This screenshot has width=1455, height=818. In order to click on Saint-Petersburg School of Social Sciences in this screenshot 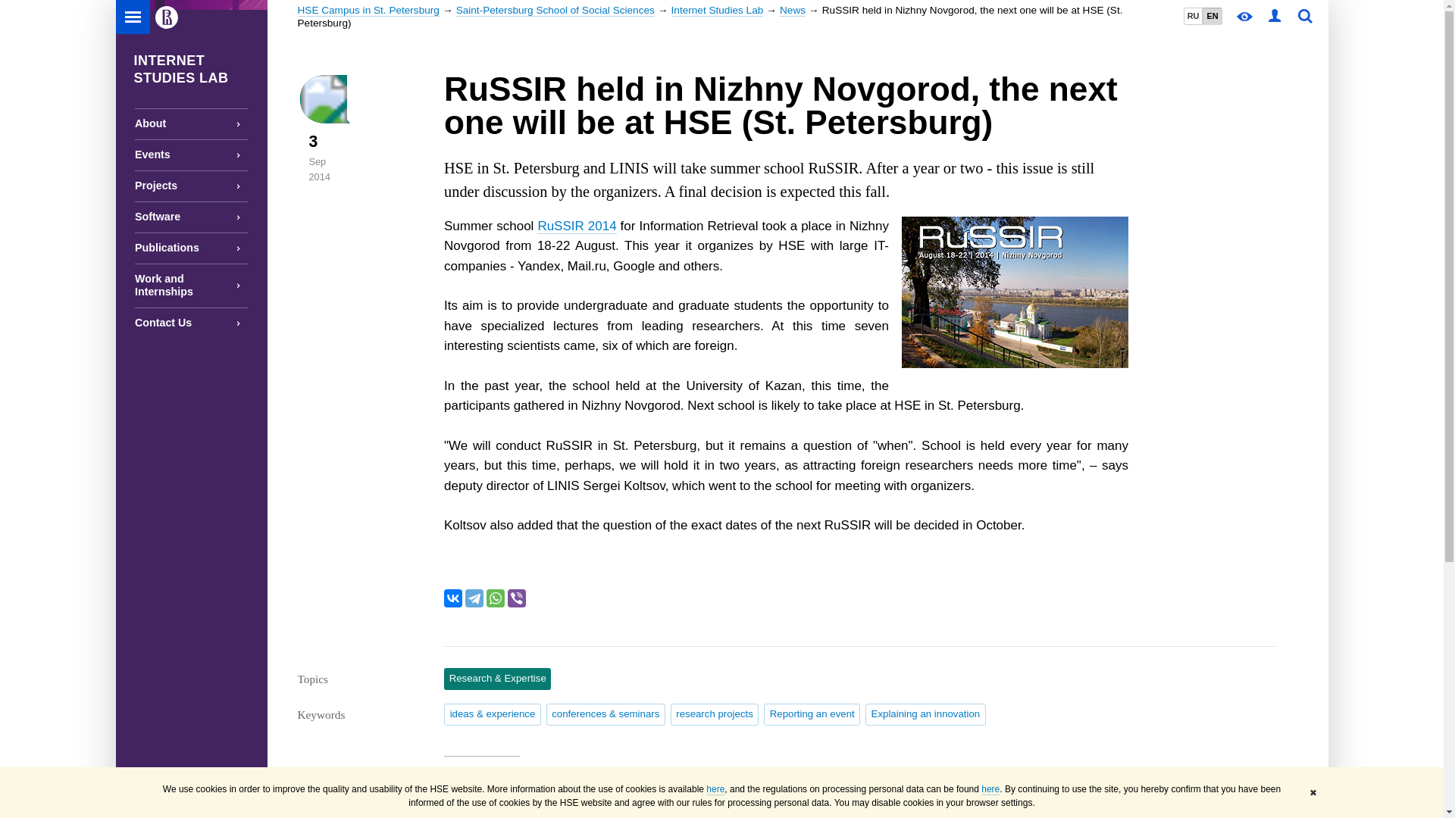, I will do `click(555, 11)`.